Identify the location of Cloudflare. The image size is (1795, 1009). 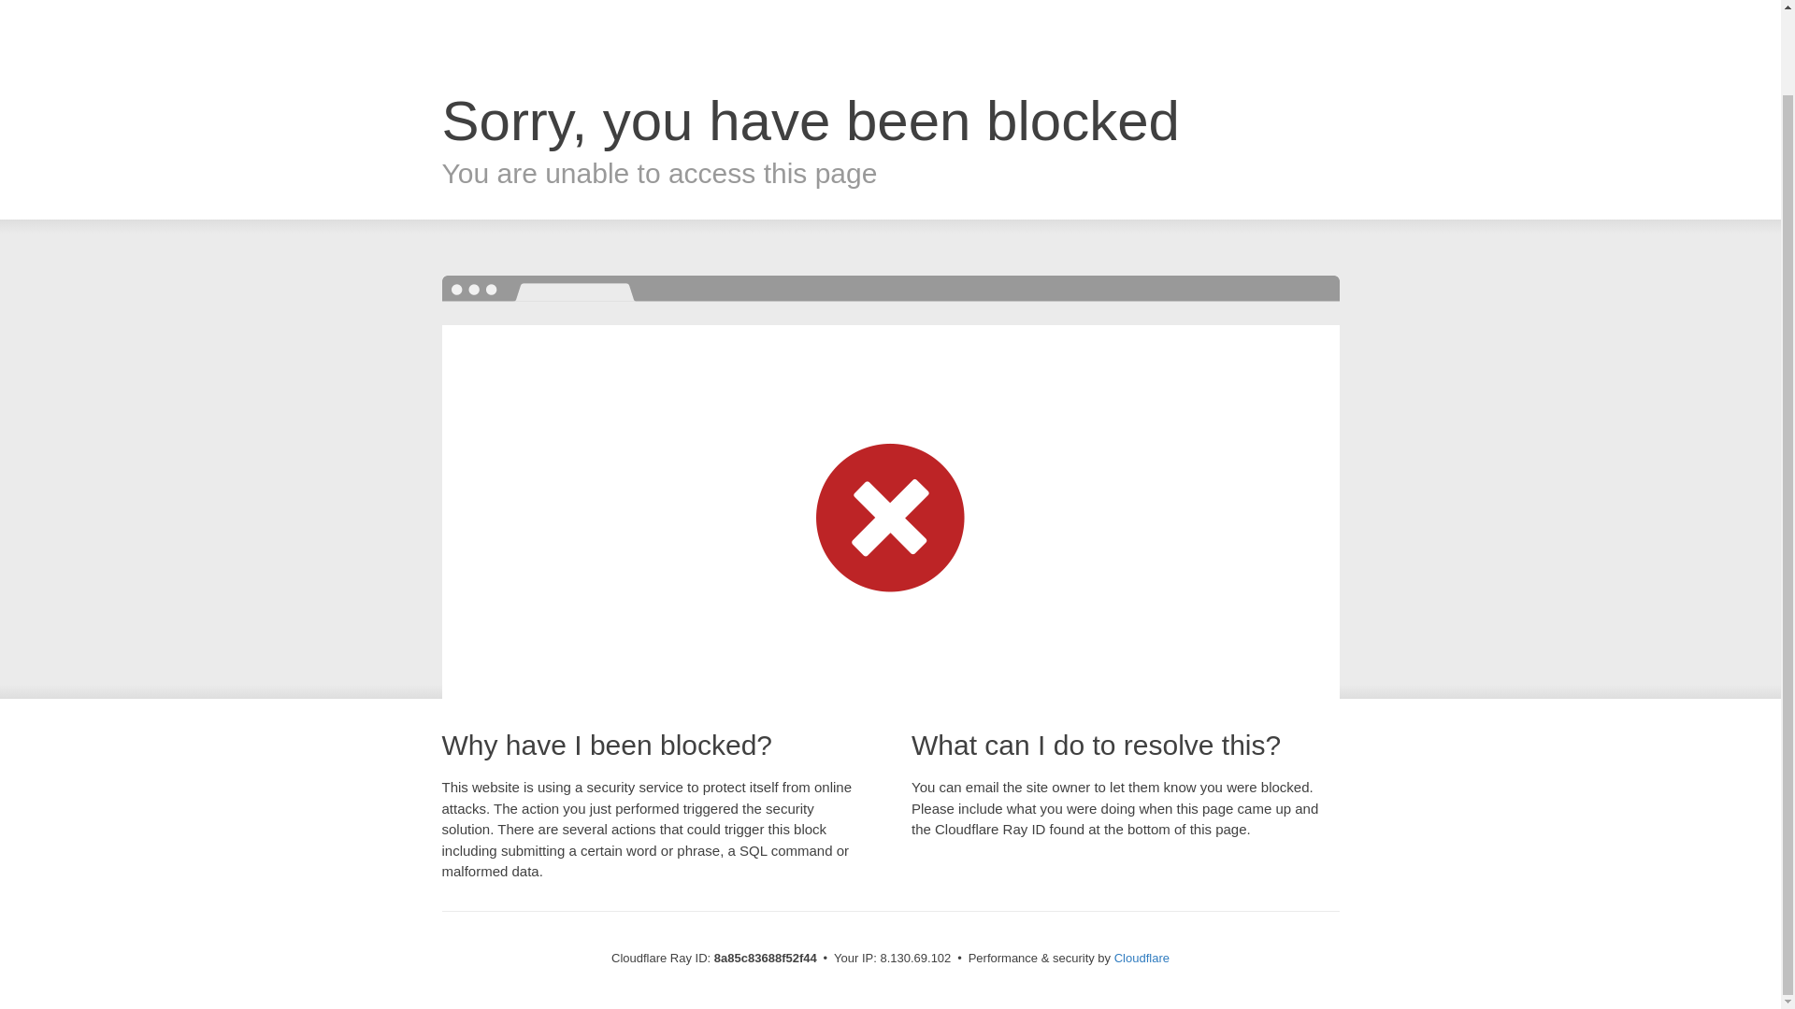
(1142, 958).